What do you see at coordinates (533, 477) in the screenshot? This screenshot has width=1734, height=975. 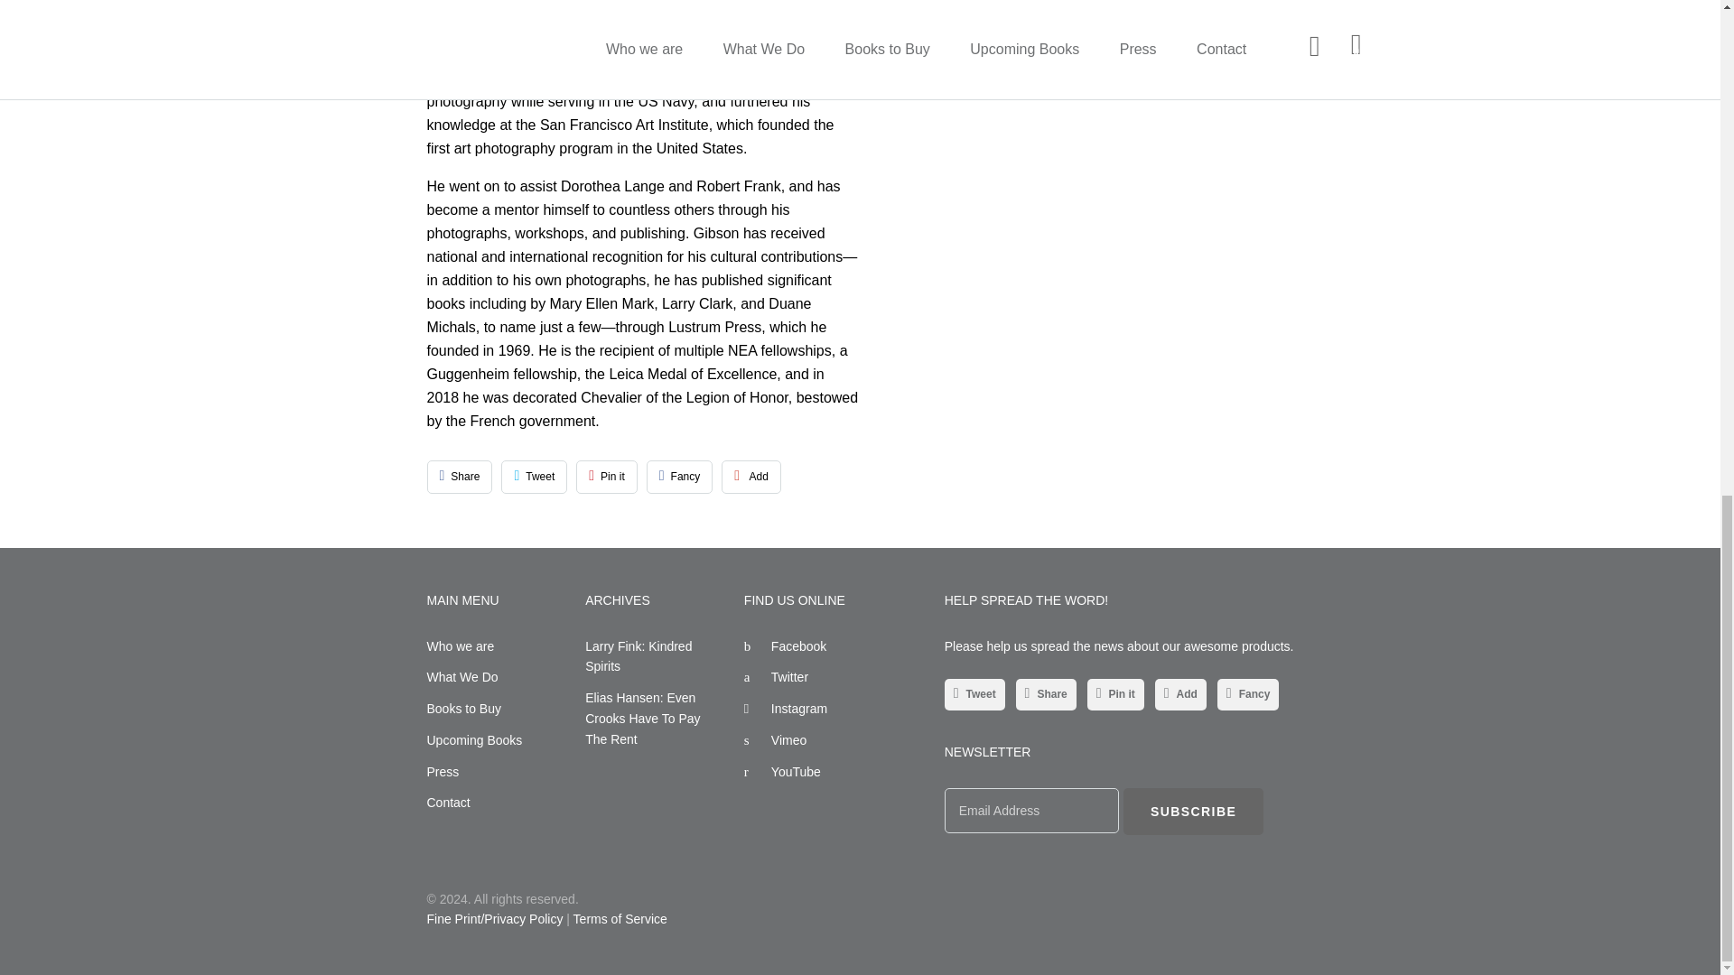 I see `Tweet` at bounding box center [533, 477].